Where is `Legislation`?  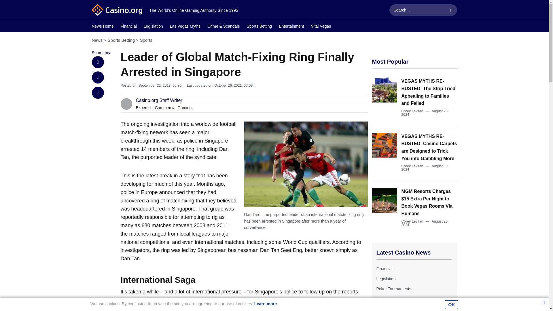 Legislation is located at coordinates (385, 279).